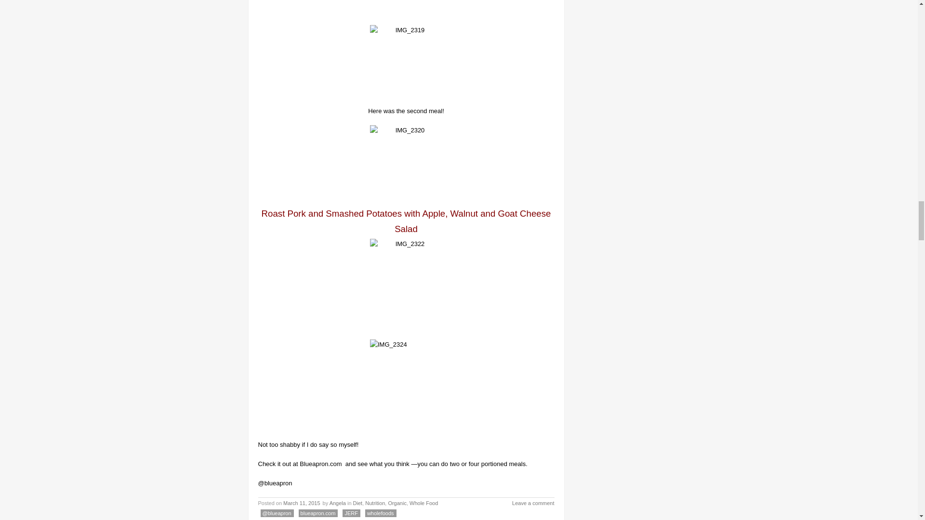 The height and width of the screenshot is (520, 925). What do you see at coordinates (302, 503) in the screenshot?
I see `9:29 am` at bounding box center [302, 503].